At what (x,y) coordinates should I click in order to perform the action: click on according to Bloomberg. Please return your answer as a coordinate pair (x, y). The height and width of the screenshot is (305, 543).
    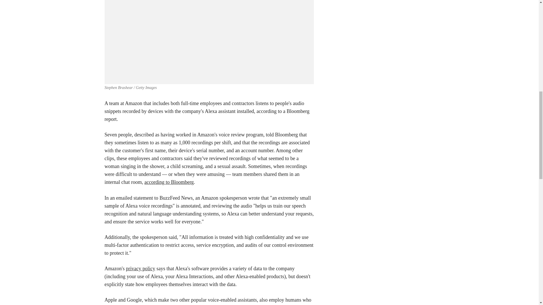
    Looking at the image, I should click on (169, 182).